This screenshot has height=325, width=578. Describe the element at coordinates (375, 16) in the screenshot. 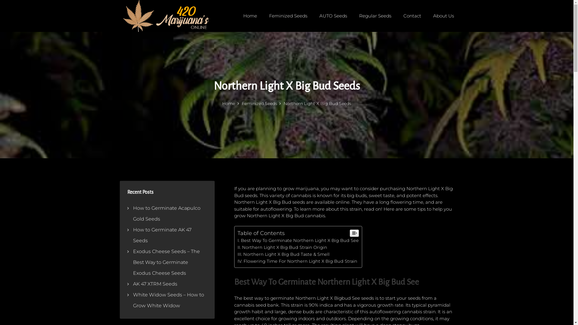

I see `Regular Seeds` at that location.